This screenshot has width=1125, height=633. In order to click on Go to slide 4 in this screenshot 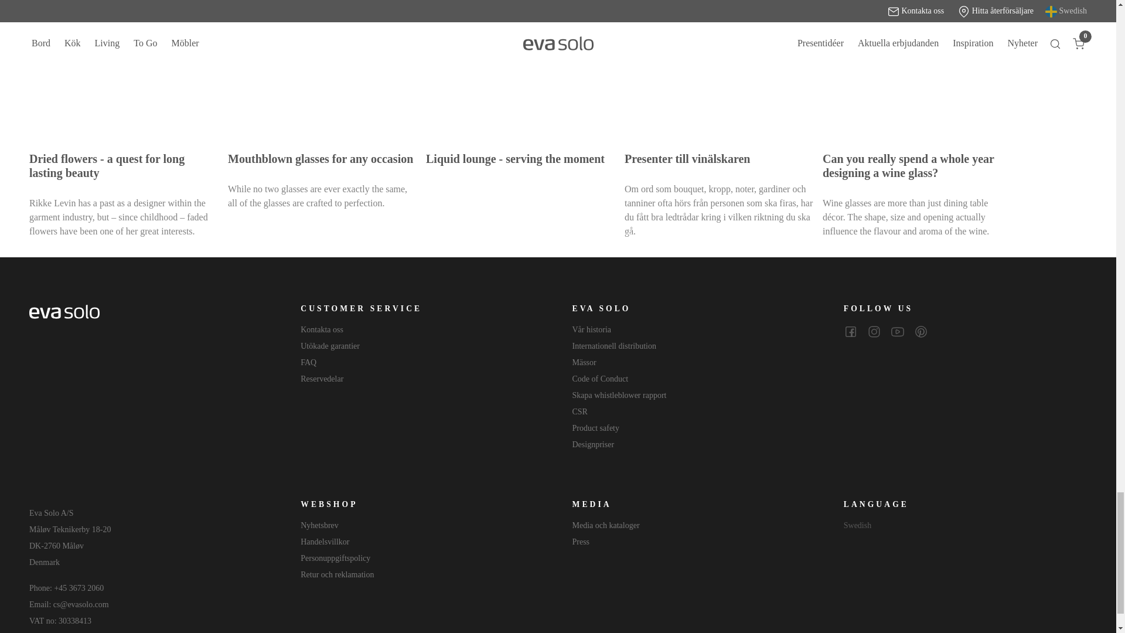, I will do `click(519, 234)`.